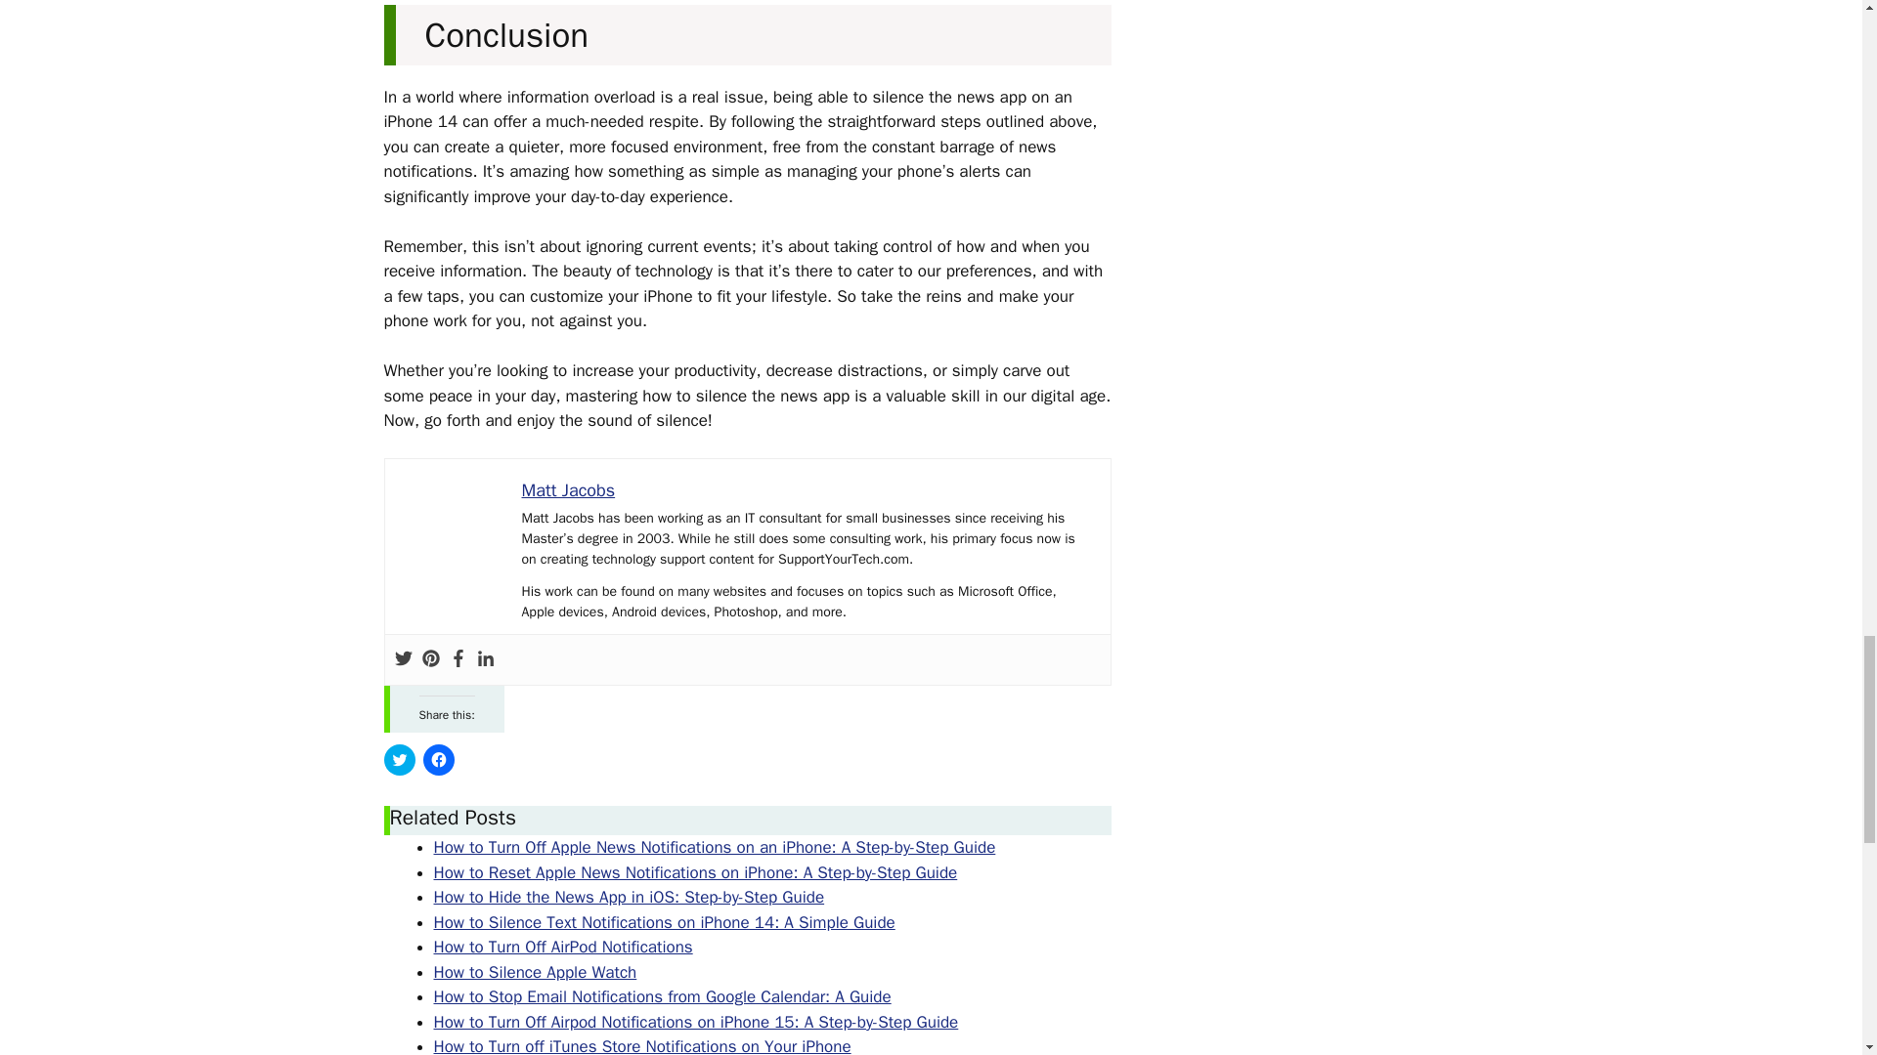 The image size is (1877, 1055). I want to click on How to Turn off iTunes Store Notifications on Your iPhone, so click(642, 1045).